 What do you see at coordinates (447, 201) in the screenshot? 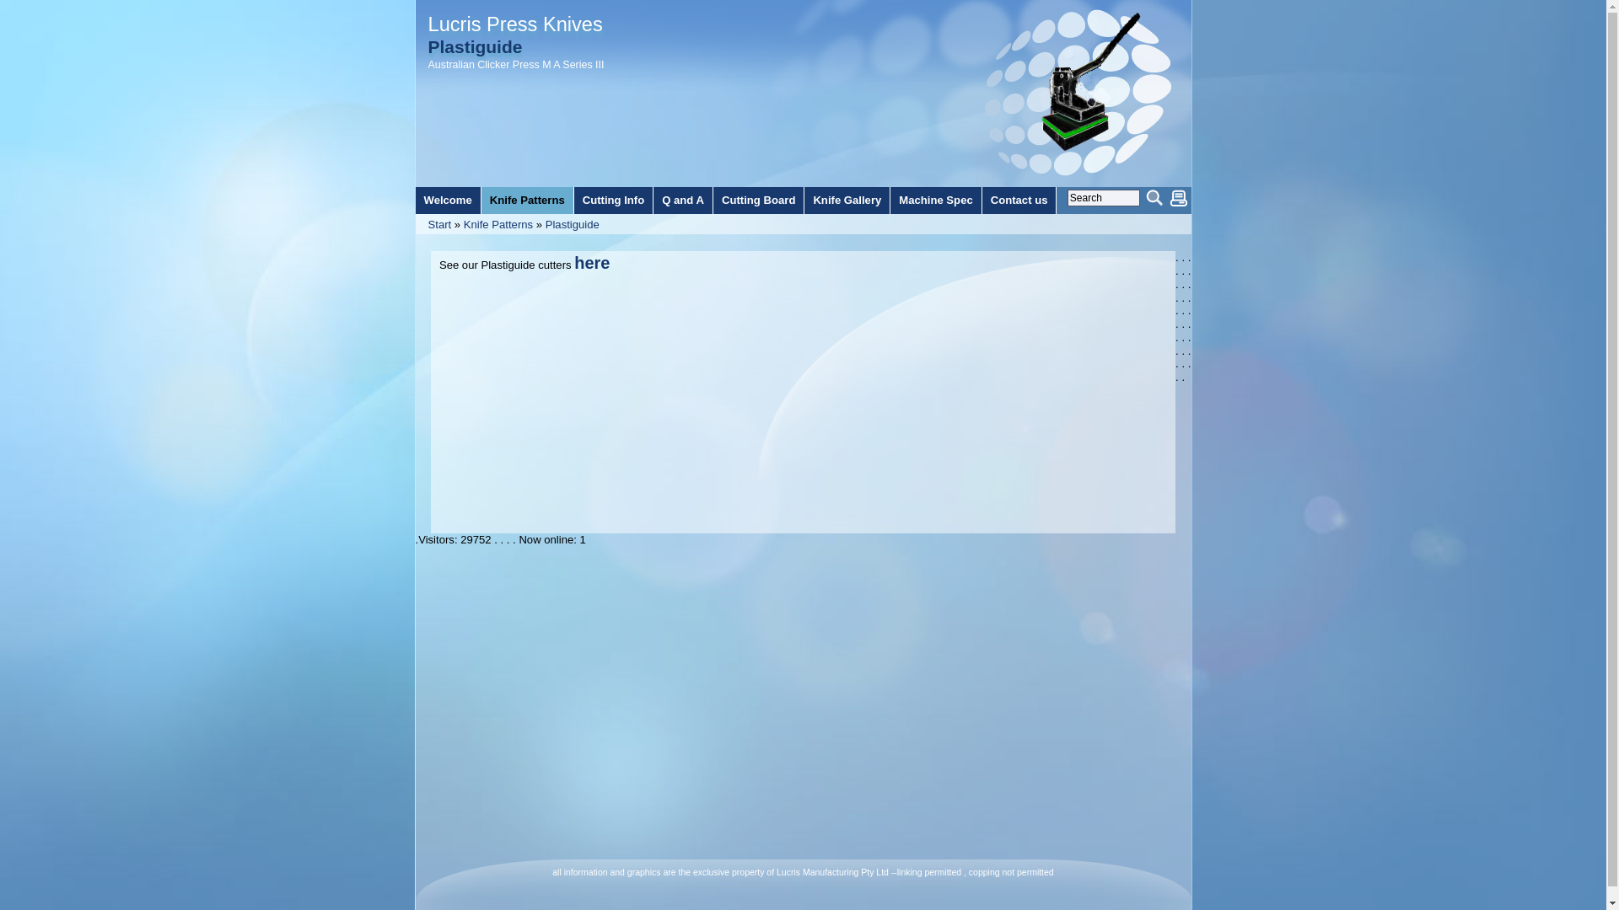
I see `Welcome` at bounding box center [447, 201].